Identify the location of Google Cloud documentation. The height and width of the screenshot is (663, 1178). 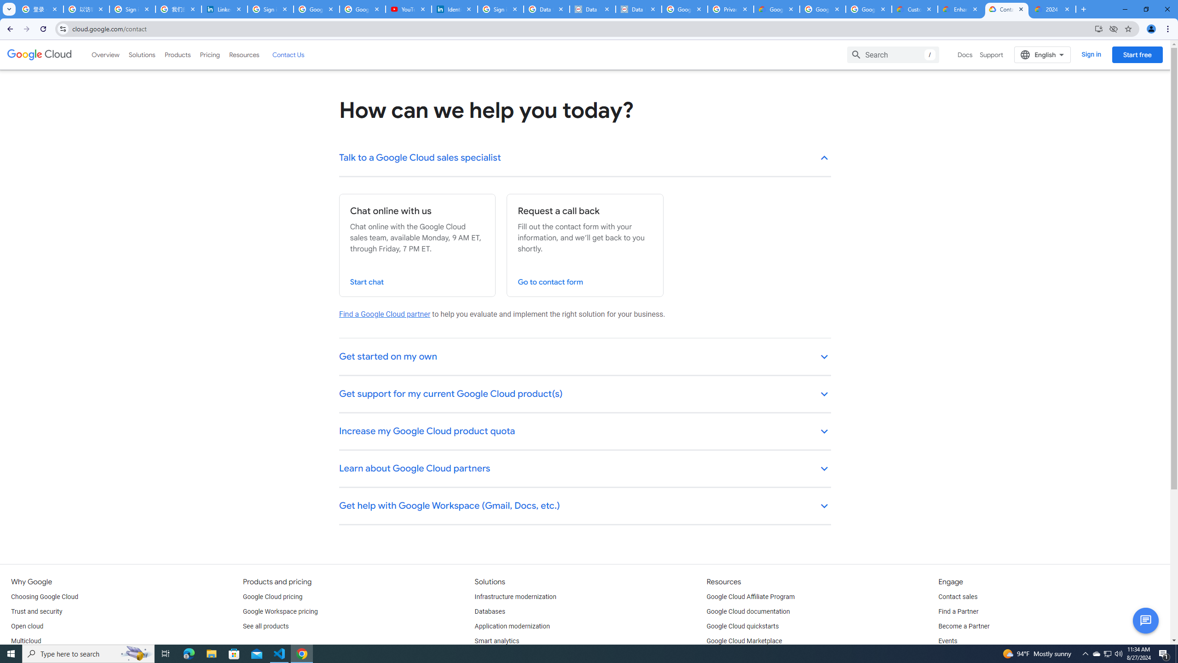
(748, 611).